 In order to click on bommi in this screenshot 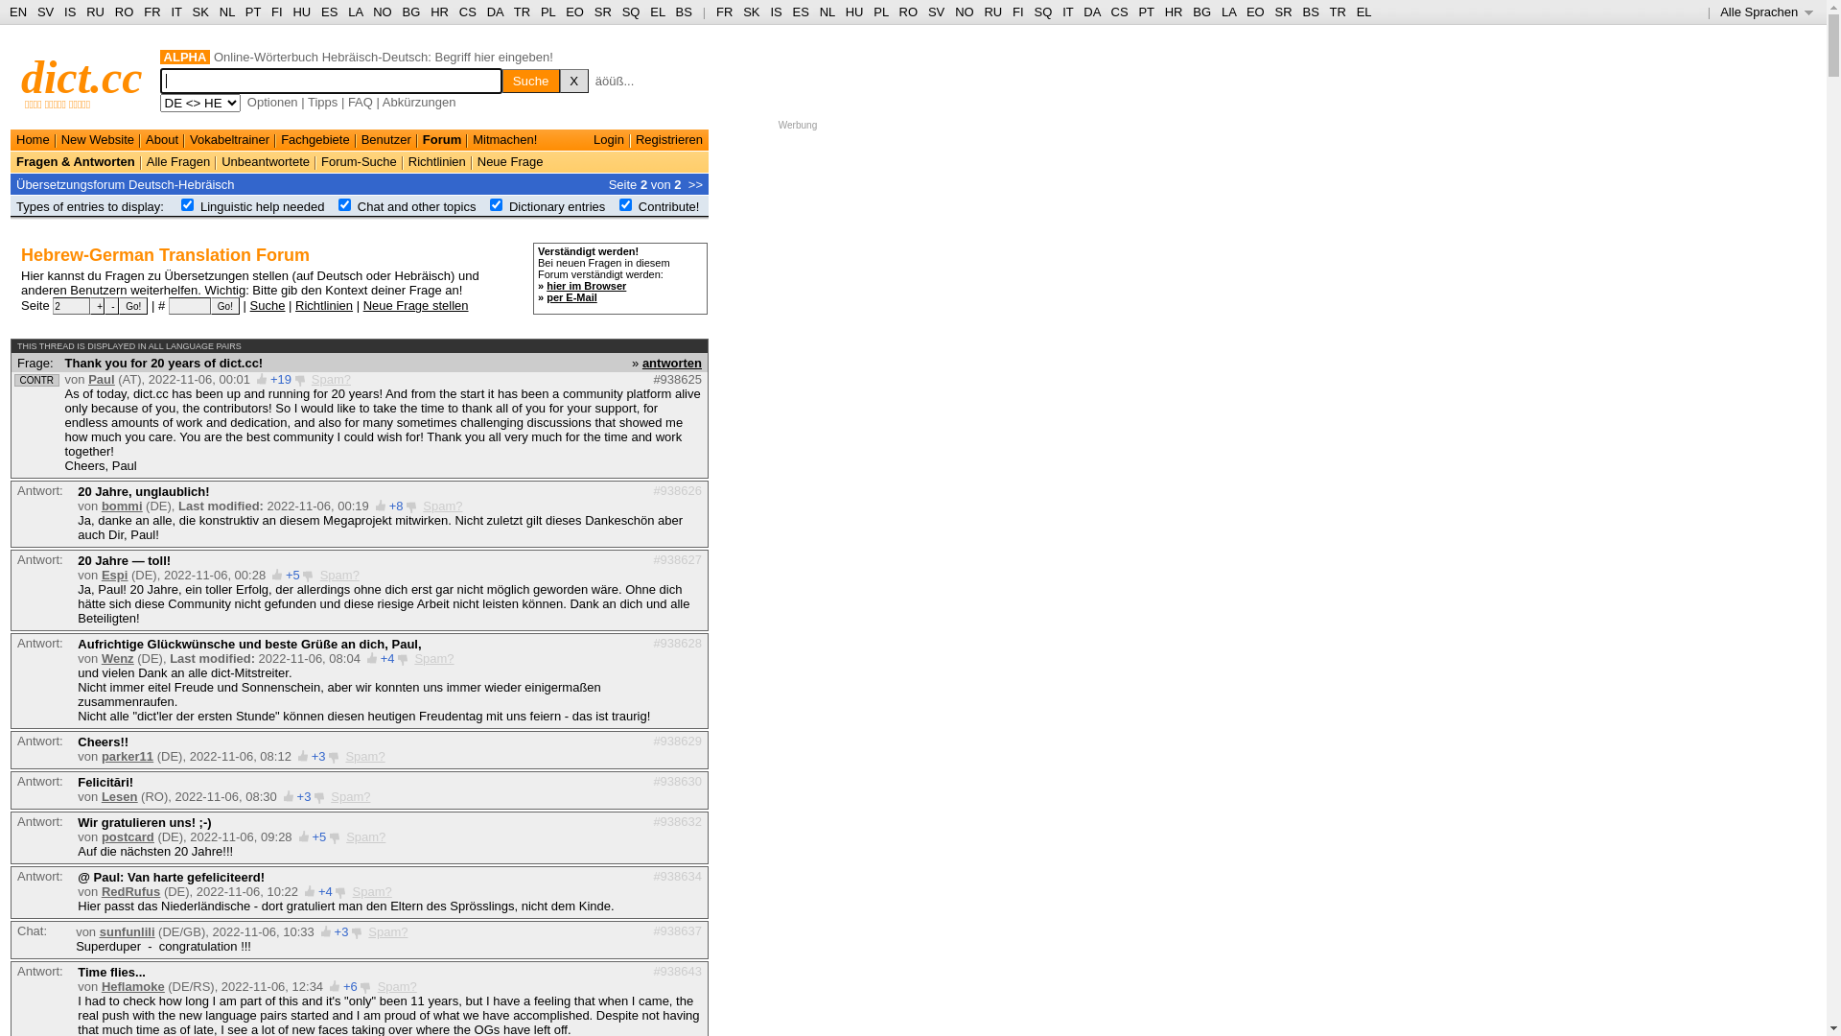, I will do `click(123, 506)`.